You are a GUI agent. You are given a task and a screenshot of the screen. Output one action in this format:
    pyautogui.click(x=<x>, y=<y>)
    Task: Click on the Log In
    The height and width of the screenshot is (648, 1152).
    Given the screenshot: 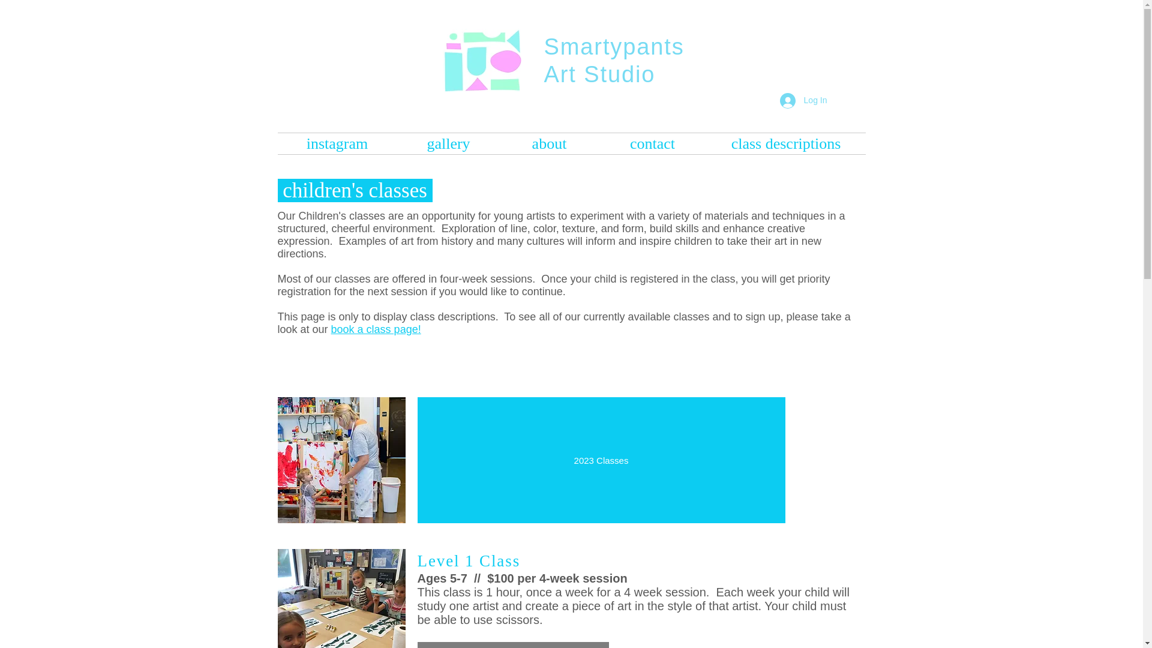 What is the action you would take?
    pyautogui.click(x=804, y=101)
    